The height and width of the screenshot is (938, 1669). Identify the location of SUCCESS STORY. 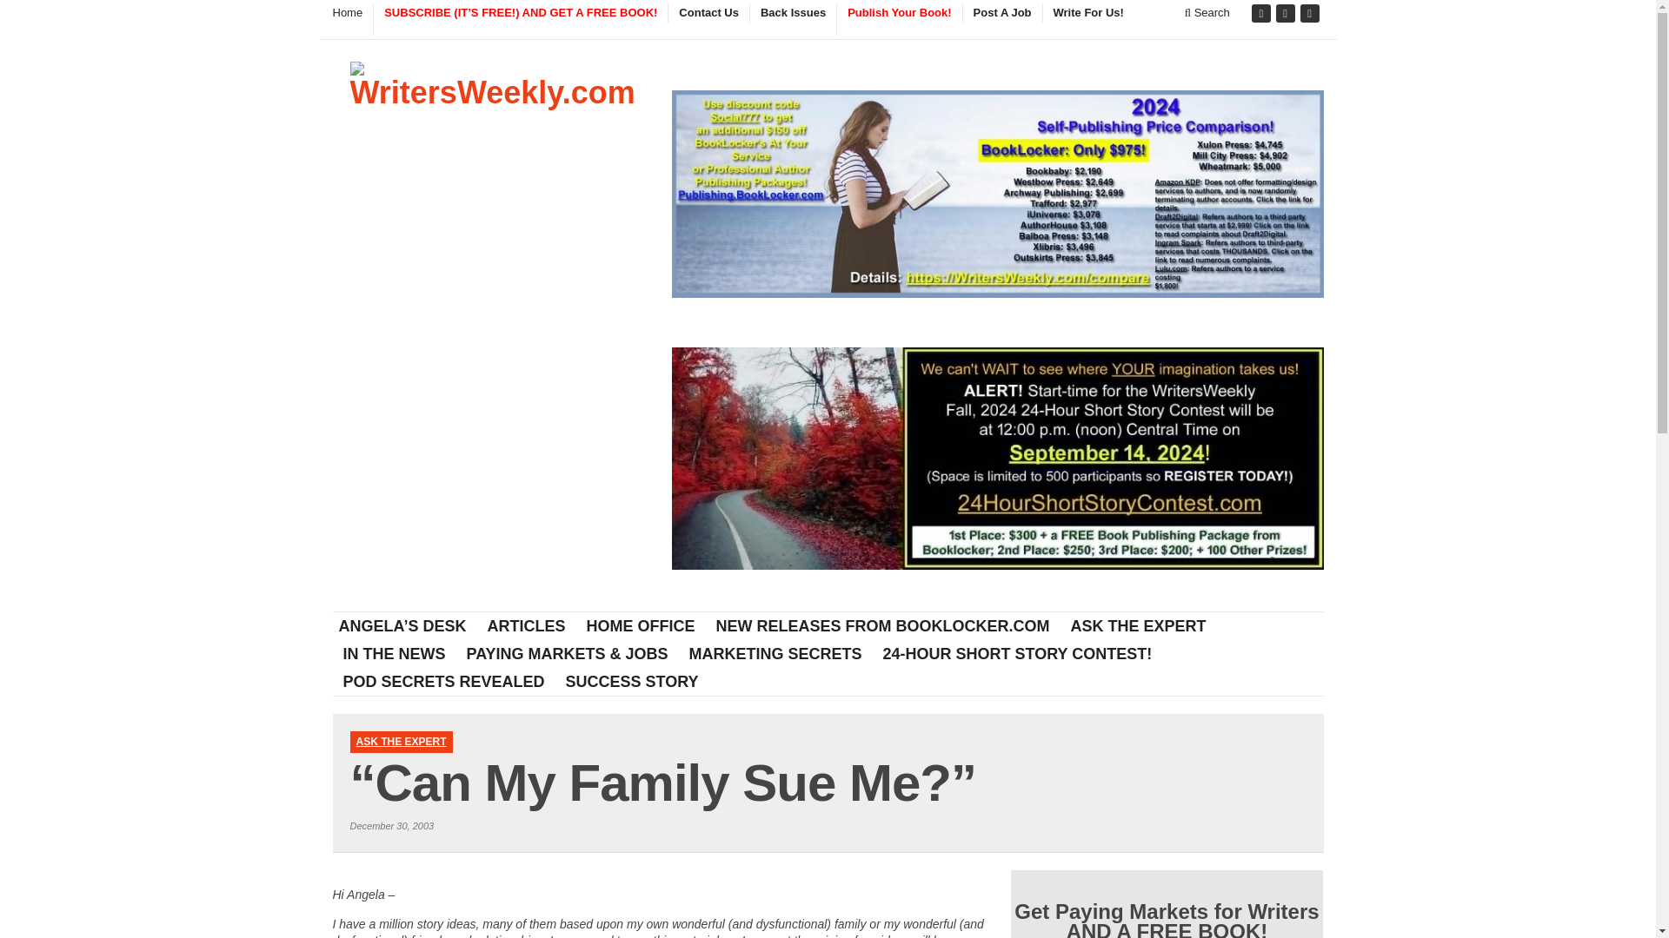
(633, 682).